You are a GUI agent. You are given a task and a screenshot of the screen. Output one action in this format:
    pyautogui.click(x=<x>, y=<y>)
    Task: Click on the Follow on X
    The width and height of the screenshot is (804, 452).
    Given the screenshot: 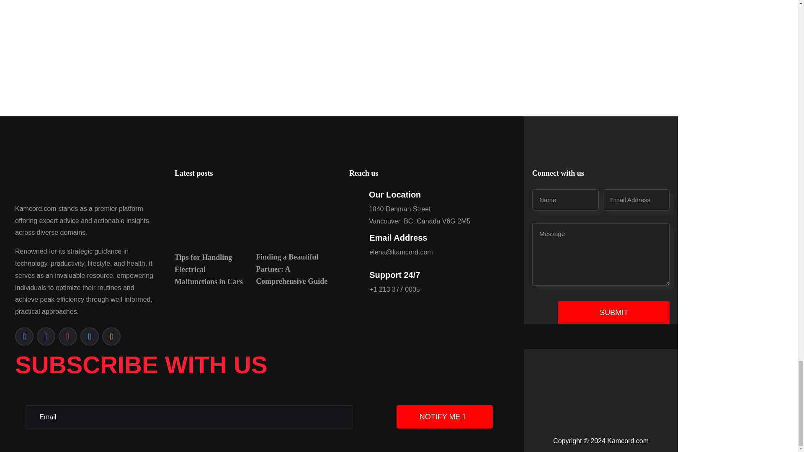 What is the action you would take?
    pyautogui.click(x=90, y=336)
    